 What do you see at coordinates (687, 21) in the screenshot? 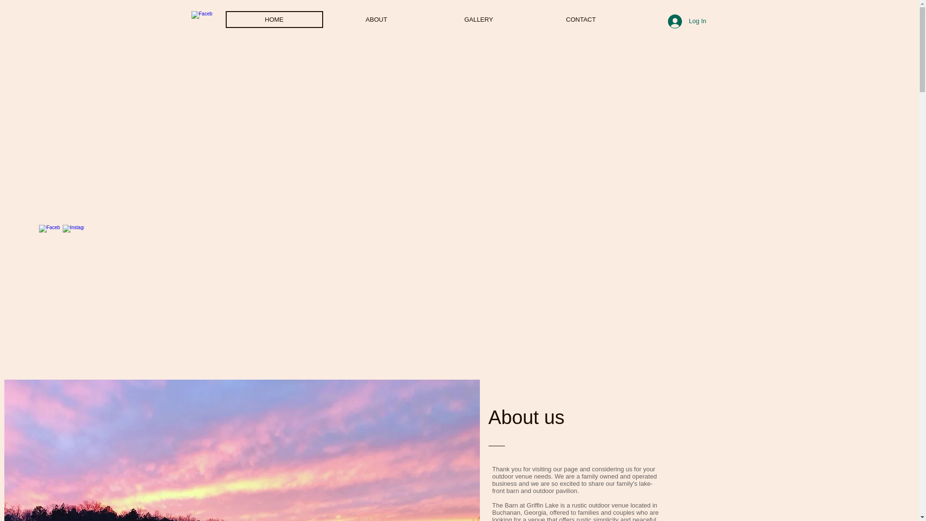
I see `Log In` at bounding box center [687, 21].